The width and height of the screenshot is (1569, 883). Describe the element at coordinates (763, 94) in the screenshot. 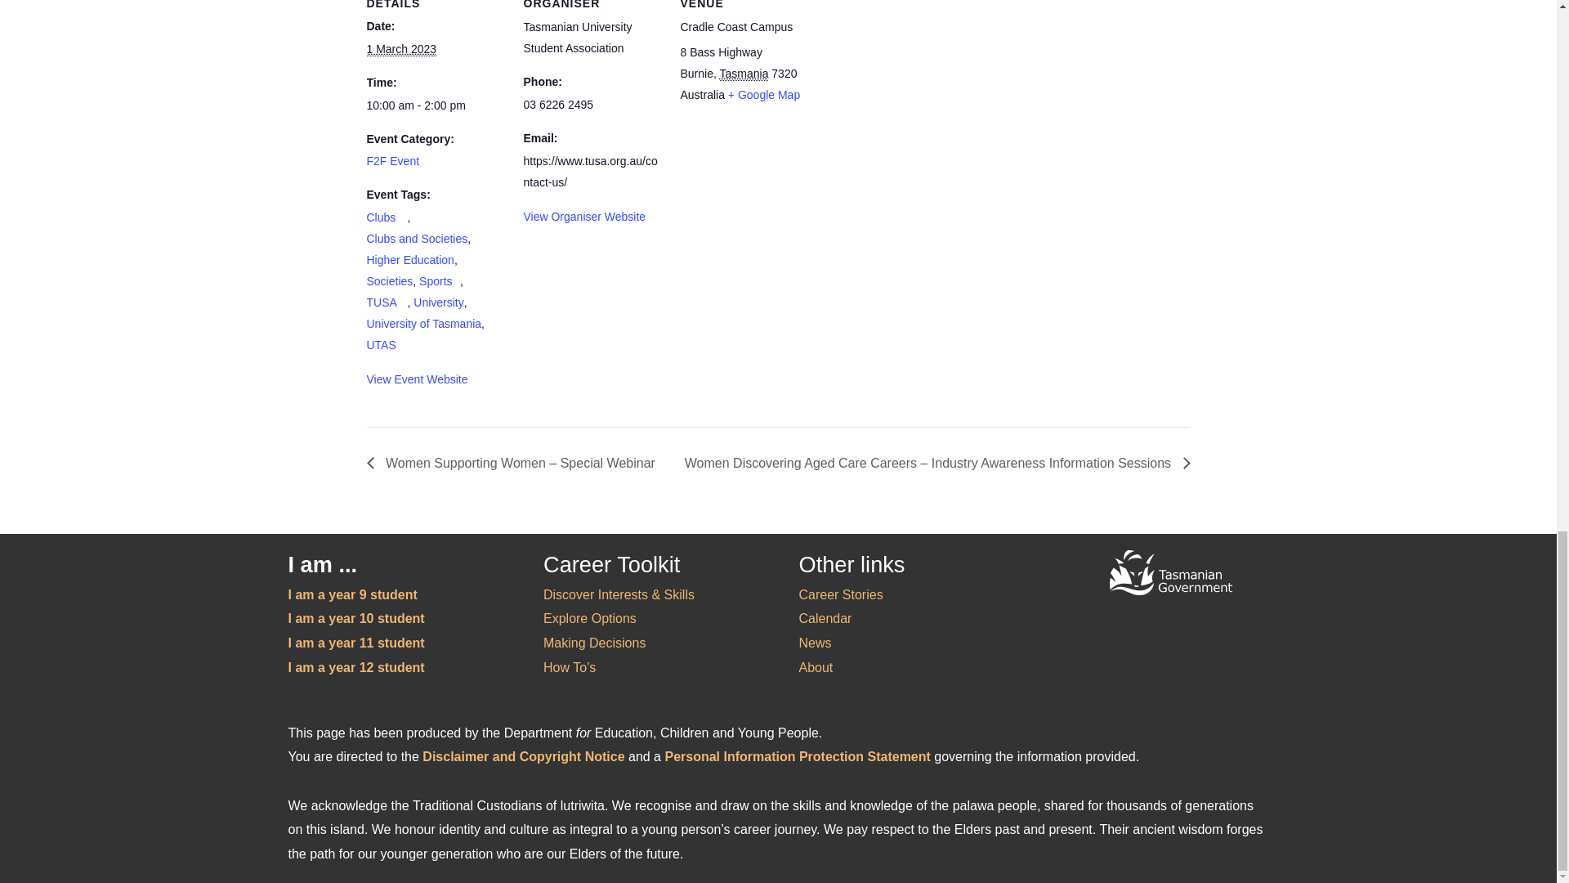

I see `Click to view a Google Map` at that location.